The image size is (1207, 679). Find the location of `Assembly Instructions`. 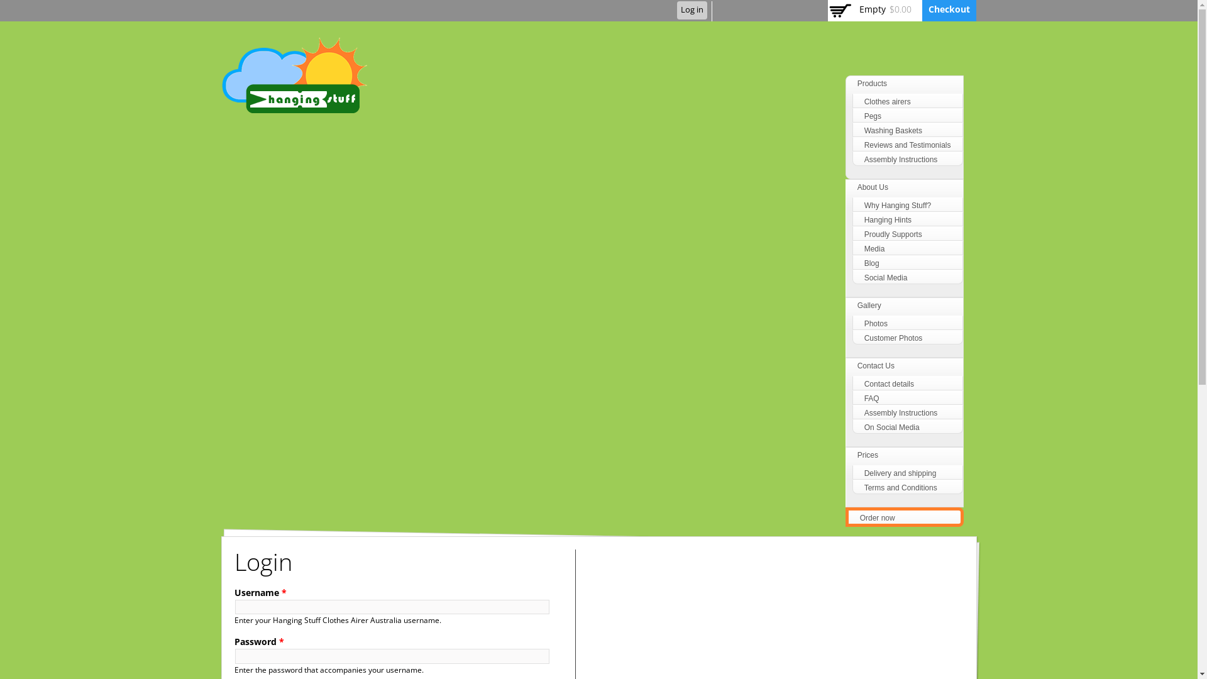

Assembly Instructions is located at coordinates (901, 160).